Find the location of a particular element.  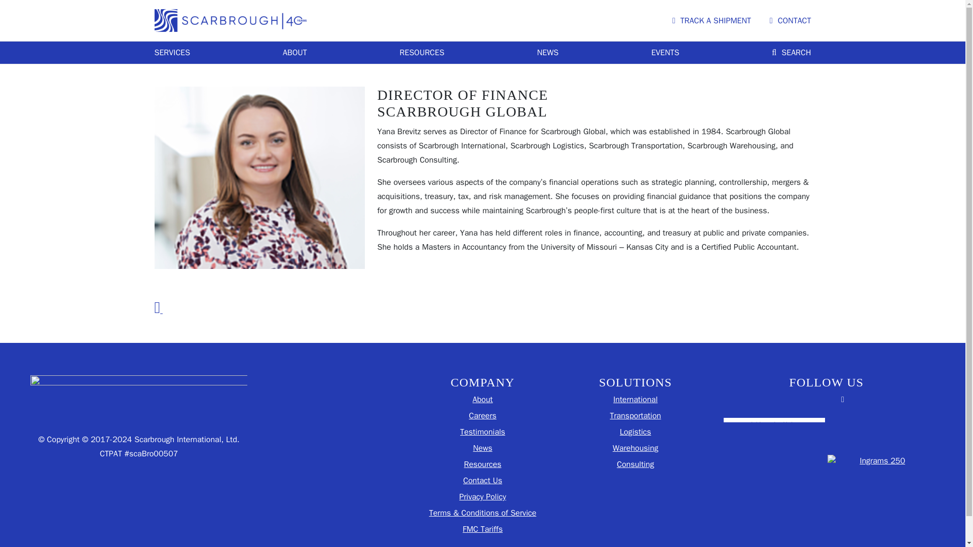

SEARCH is located at coordinates (791, 52).